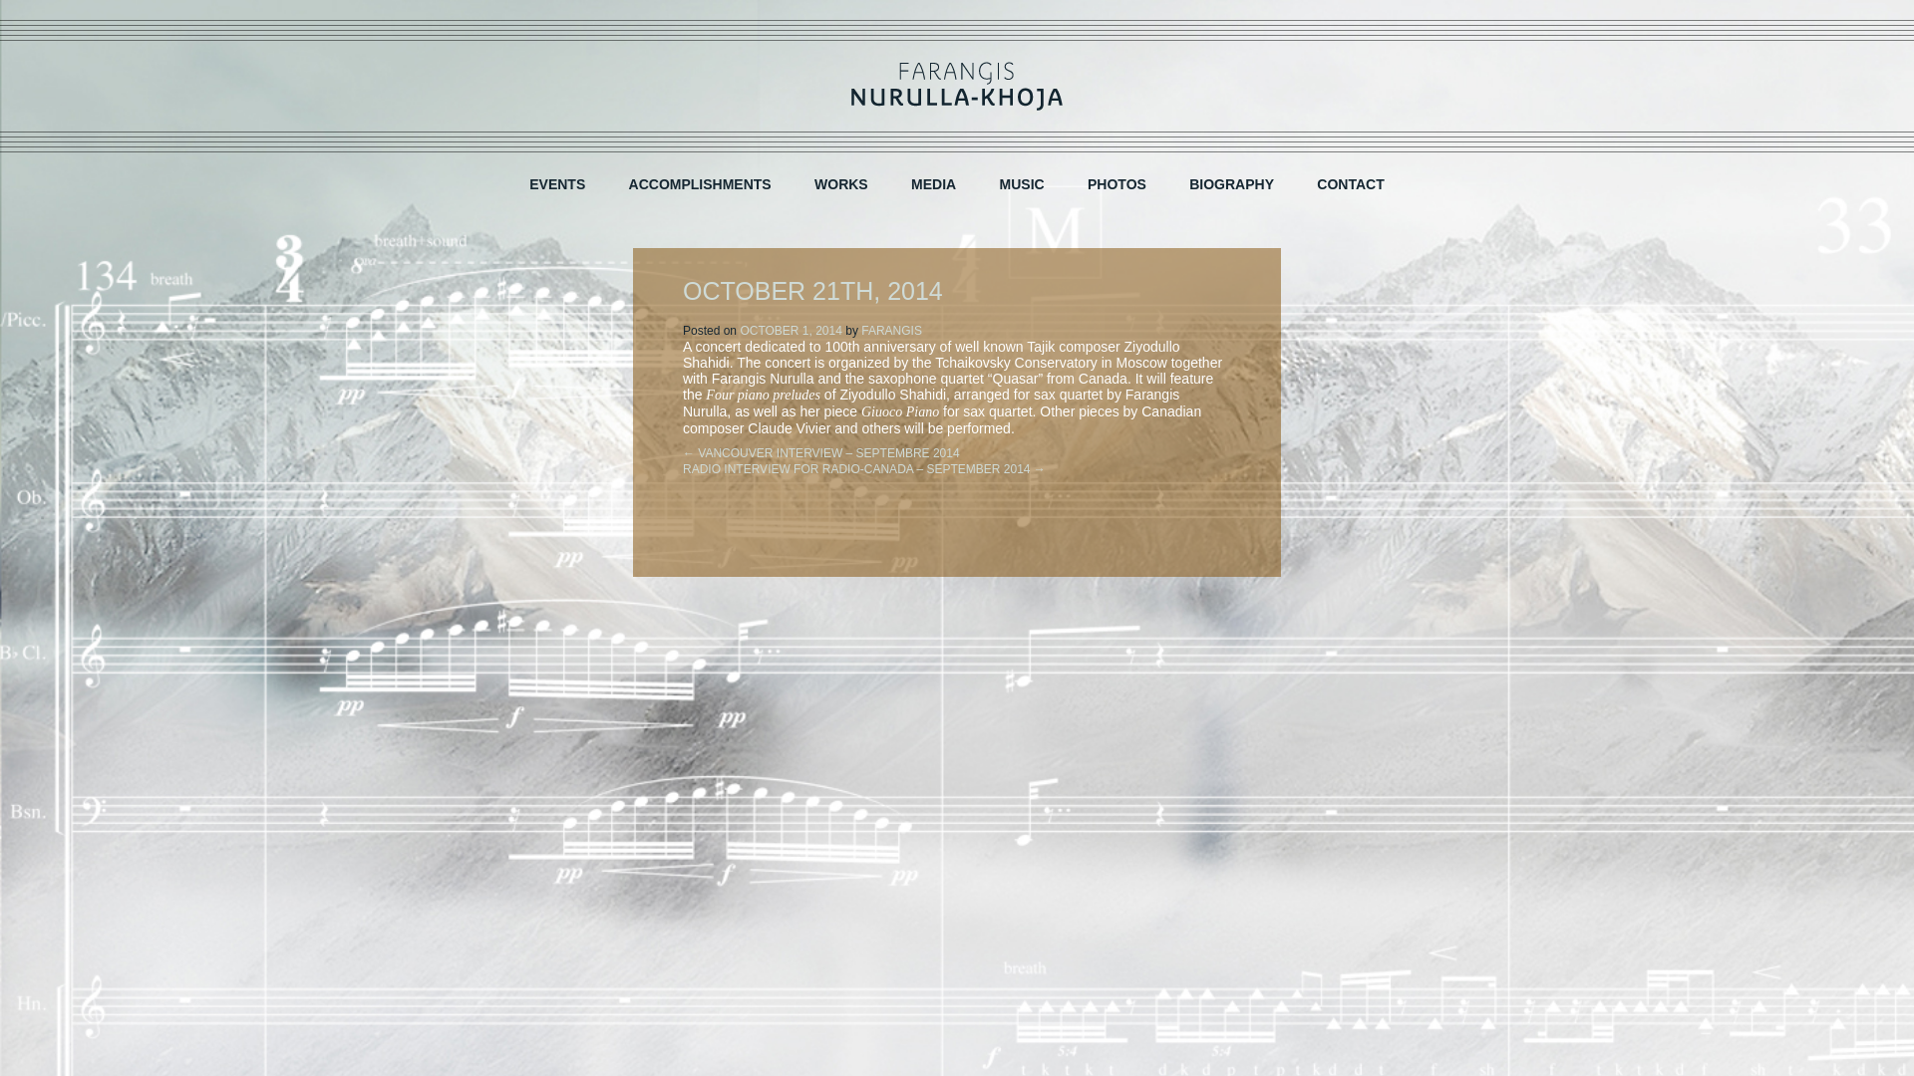 The height and width of the screenshot is (1076, 1914). I want to click on View all posts by farangis, so click(891, 331).